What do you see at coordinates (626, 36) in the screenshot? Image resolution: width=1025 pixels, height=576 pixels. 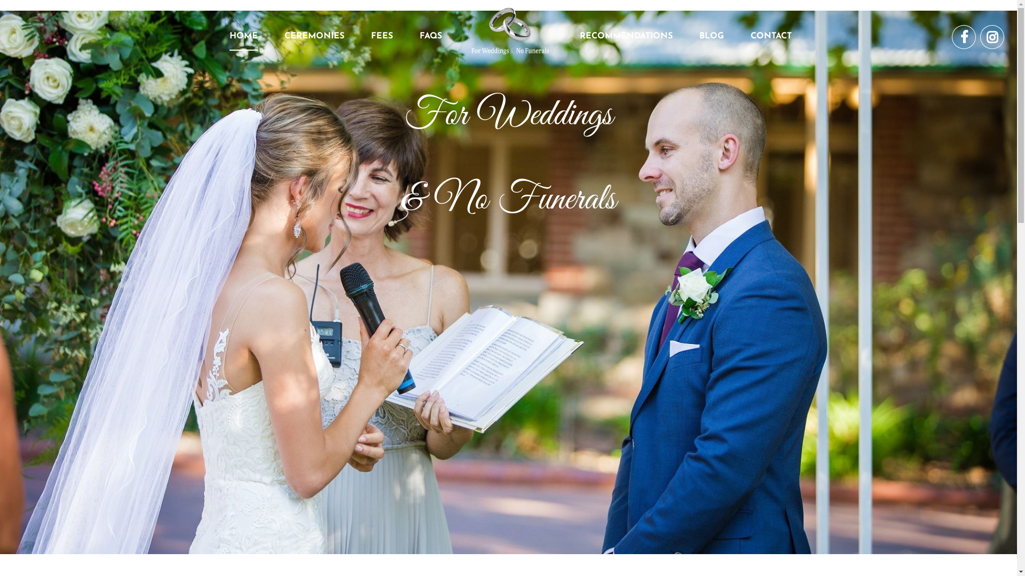 I see `RECOMMENDATIONS` at bounding box center [626, 36].